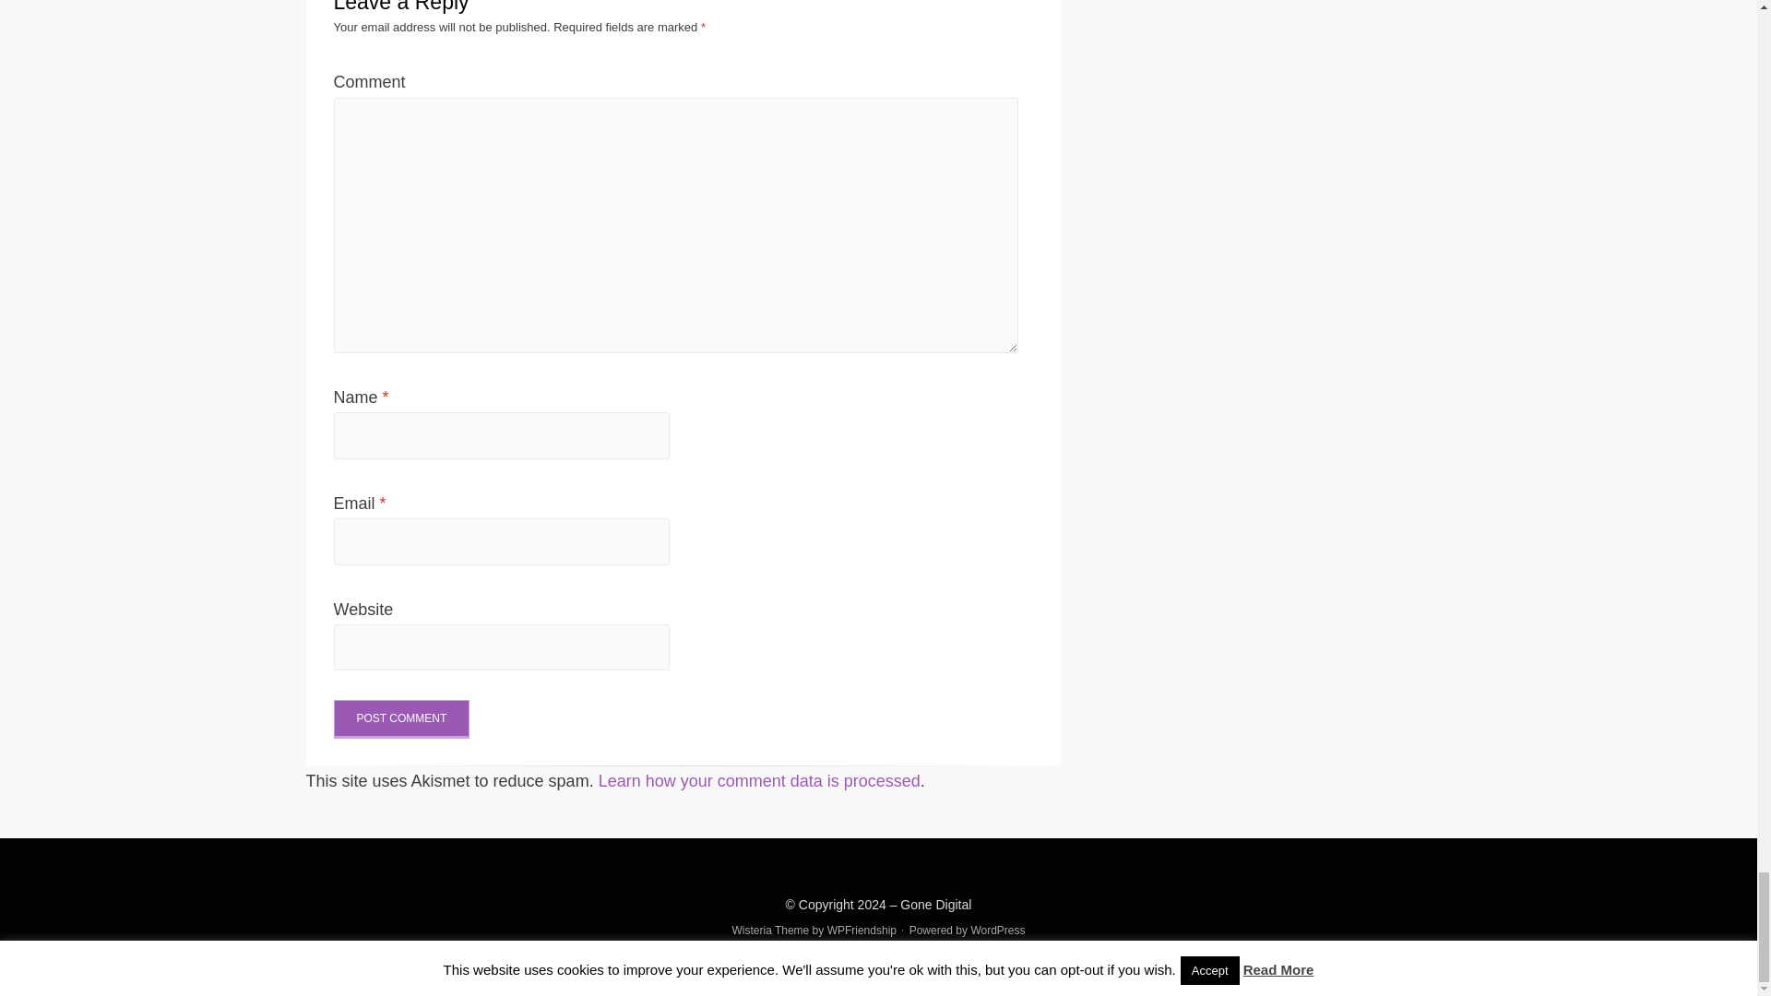 This screenshot has width=1771, height=996. What do you see at coordinates (862, 931) in the screenshot?
I see `WPFriendship` at bounding box center [862, 931].